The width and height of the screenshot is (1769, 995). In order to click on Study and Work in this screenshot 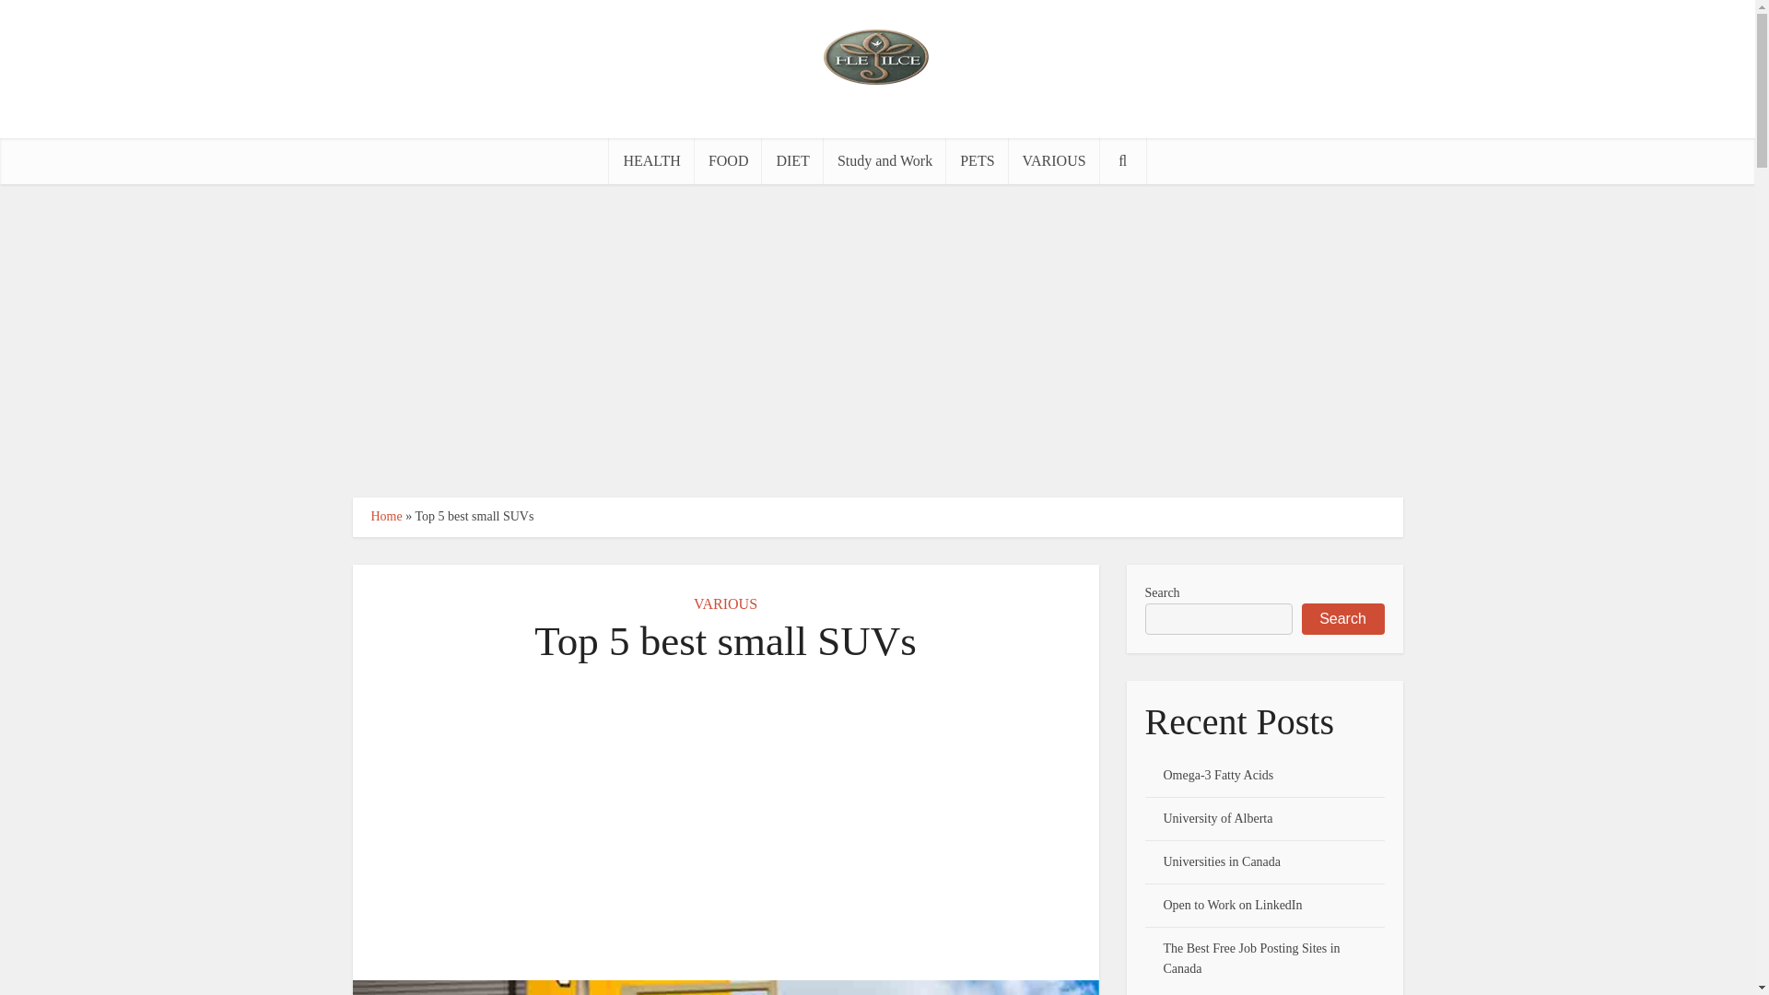, I will do `click(884, 160)`.